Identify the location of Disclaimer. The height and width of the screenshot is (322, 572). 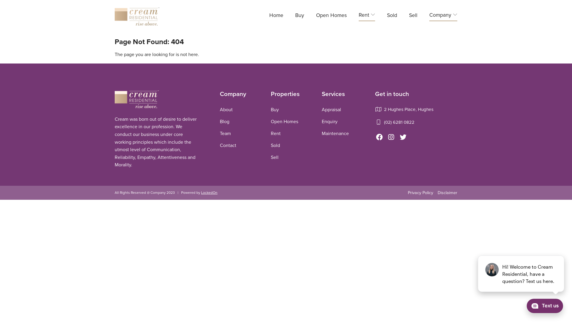
(447, 193).